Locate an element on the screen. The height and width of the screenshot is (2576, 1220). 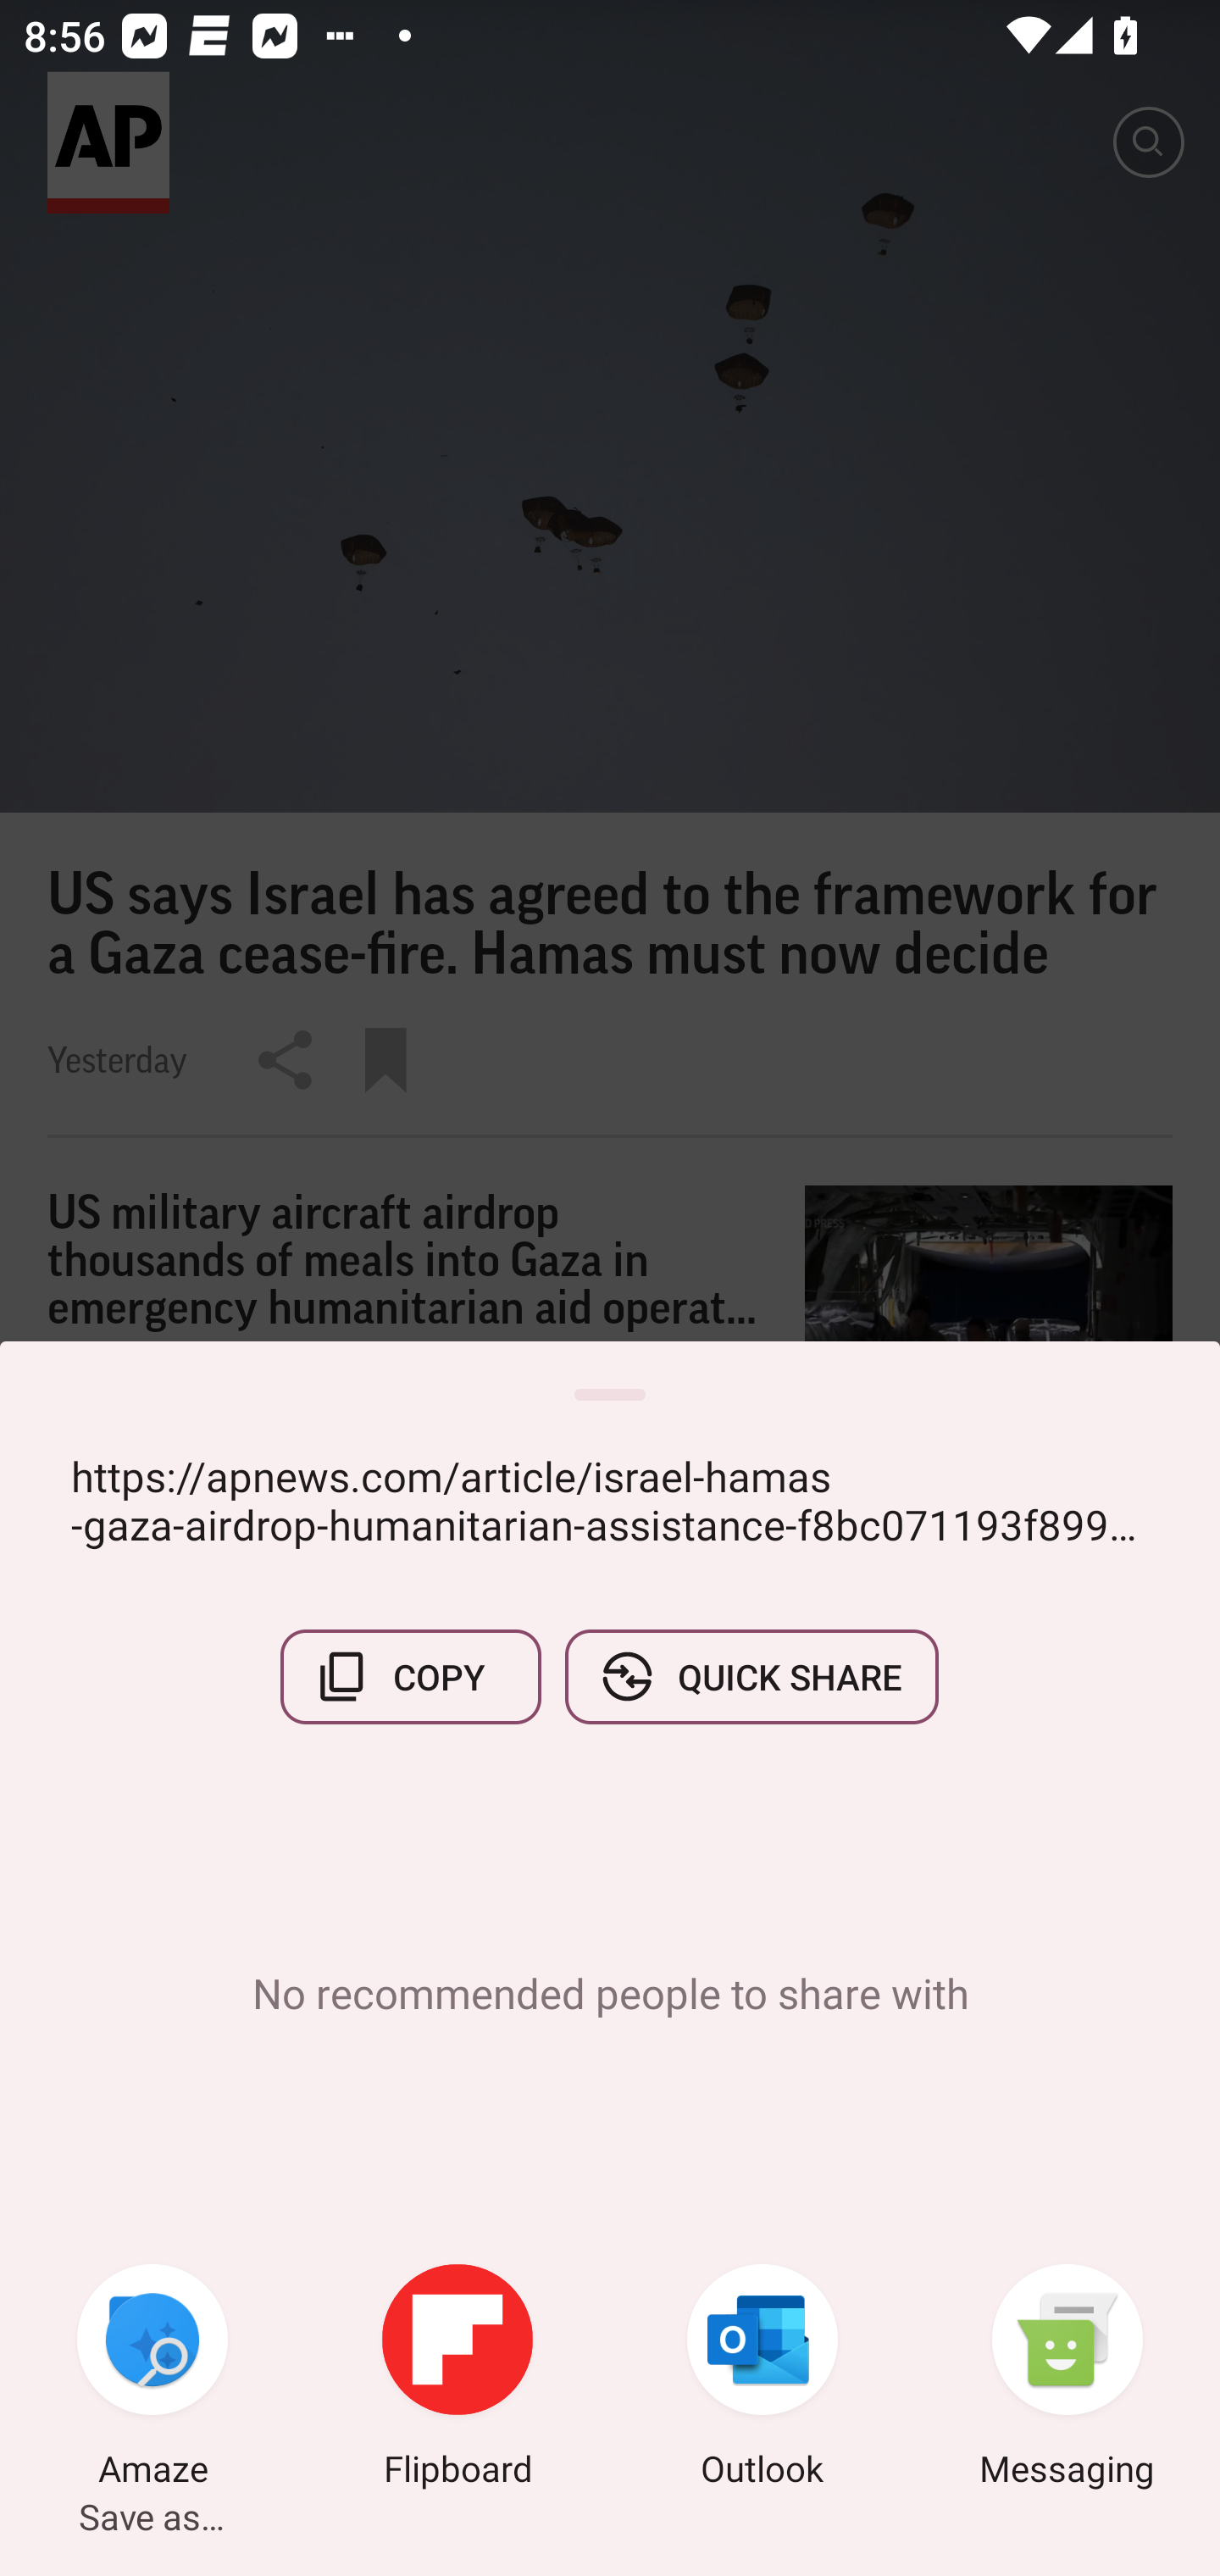
Messaging is located at coordinates (1067, 2379).